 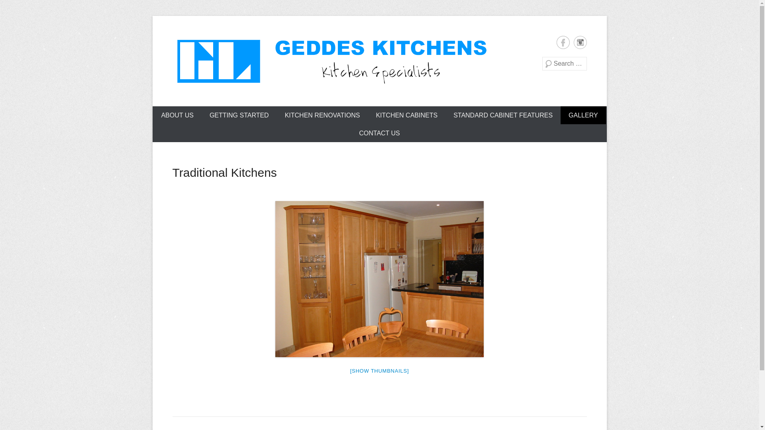 I want to click on CONTACT US, so click(x=379, y=133).